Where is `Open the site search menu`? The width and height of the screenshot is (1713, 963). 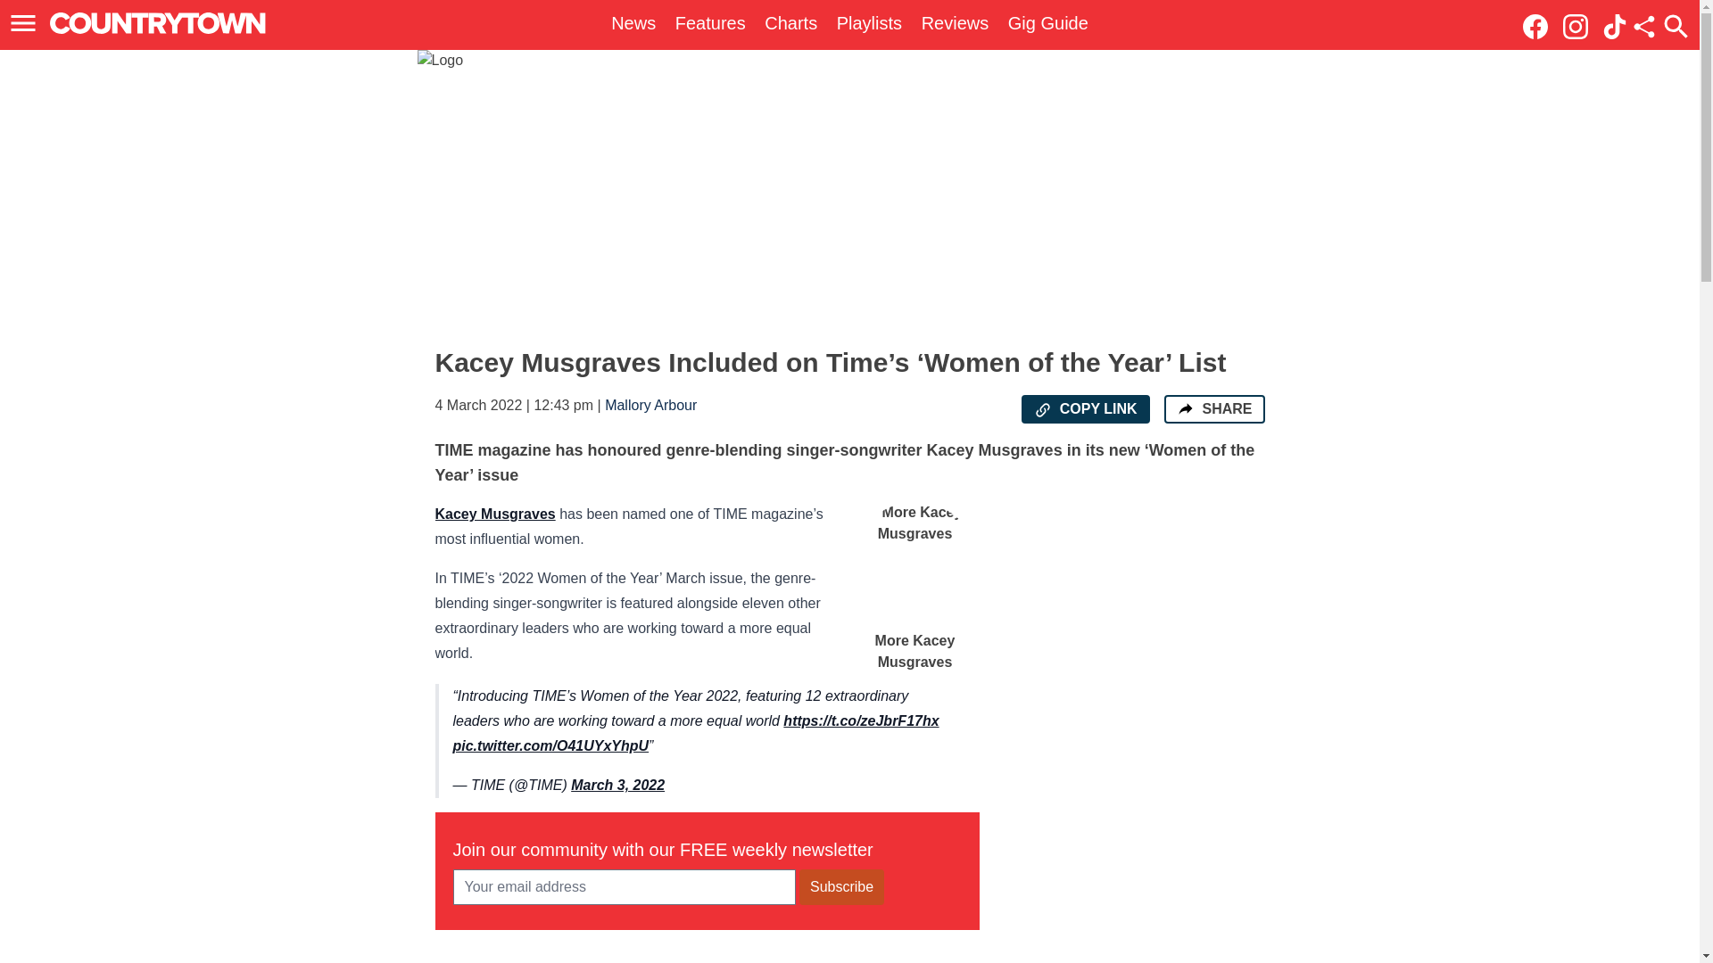 Open the site search menu is located at coordinates (1676, 26).